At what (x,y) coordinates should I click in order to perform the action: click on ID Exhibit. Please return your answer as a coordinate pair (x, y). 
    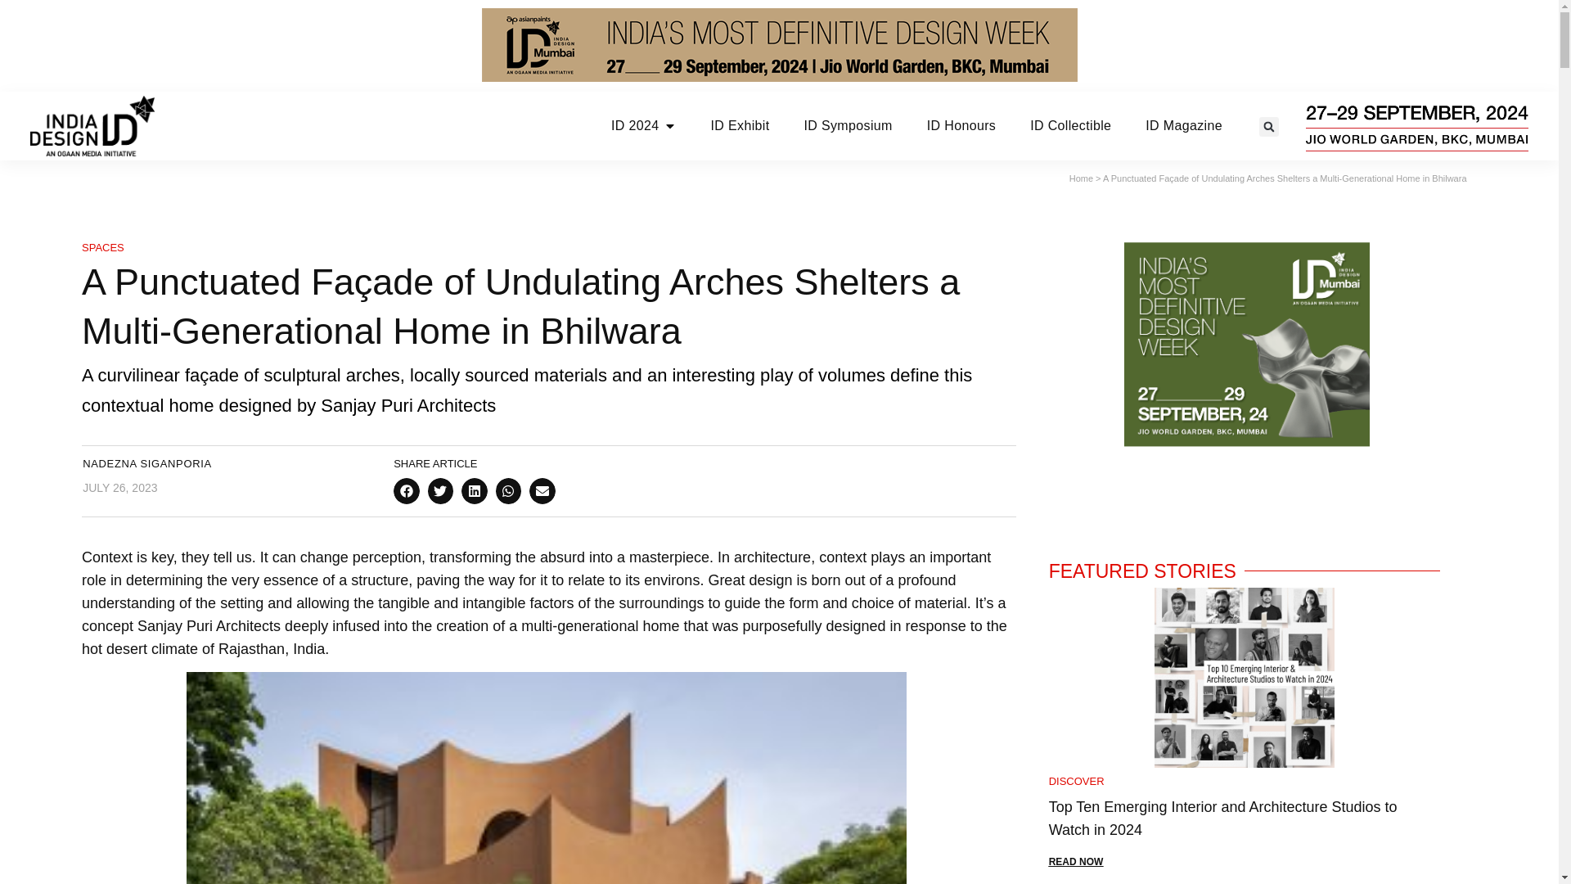
    Looking at the image, I should click on (740, 126).